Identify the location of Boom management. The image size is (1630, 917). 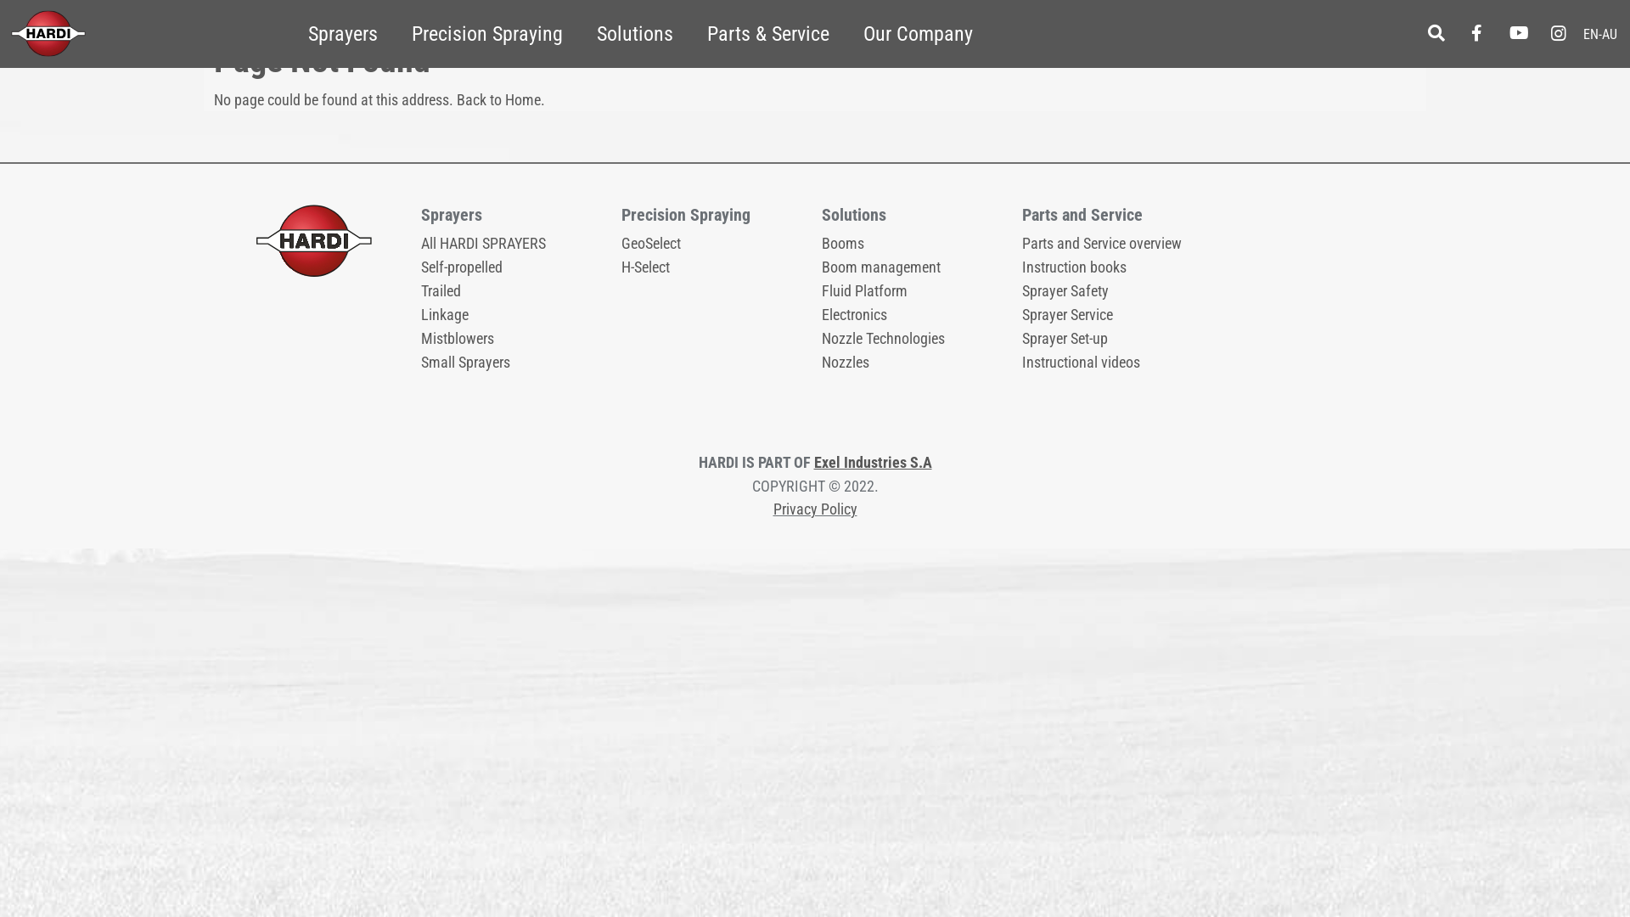
(881, 267).